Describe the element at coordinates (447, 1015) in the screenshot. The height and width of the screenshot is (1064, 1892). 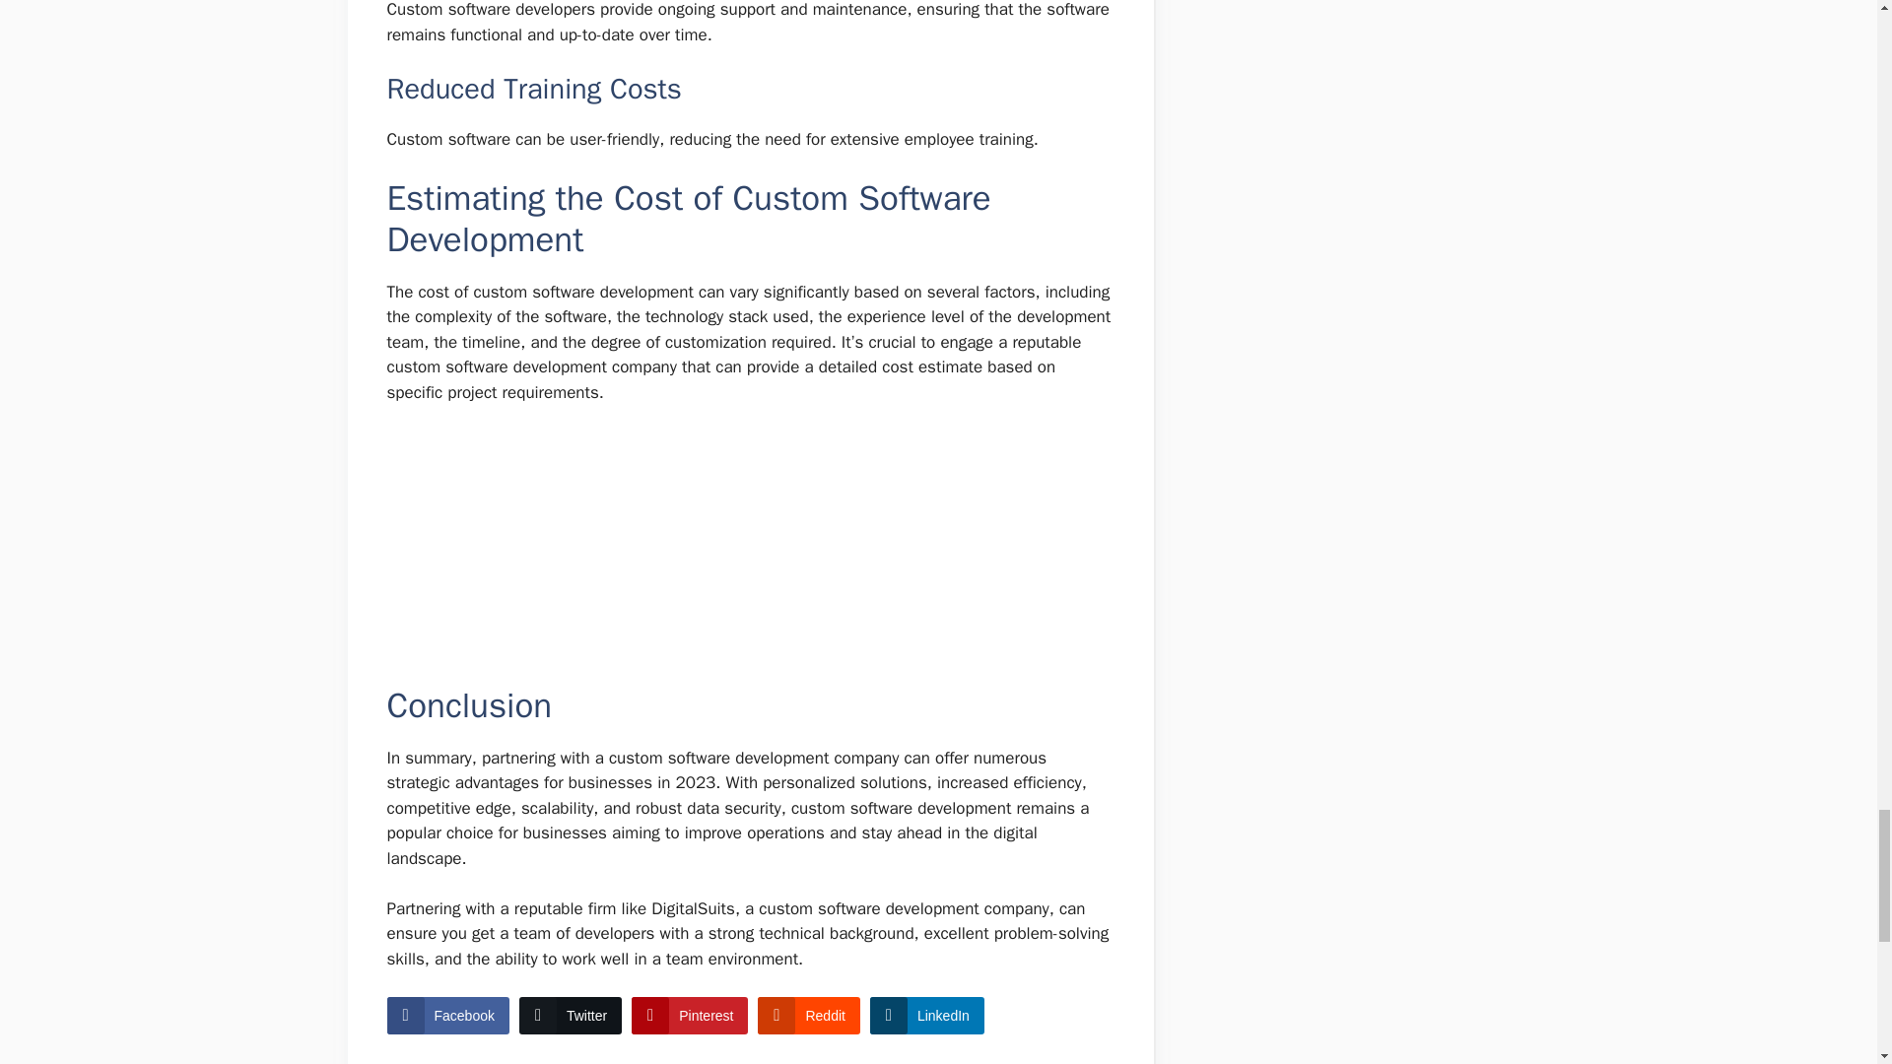
I see `Facebook` at that location.